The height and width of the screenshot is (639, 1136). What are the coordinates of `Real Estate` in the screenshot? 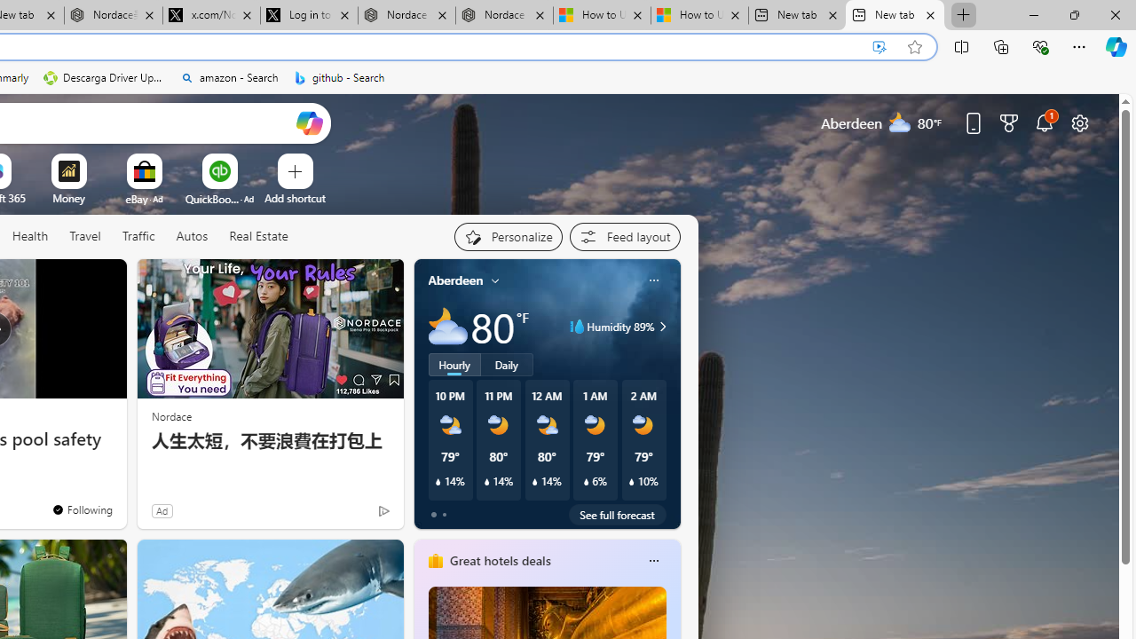 It's located at (258, 236).